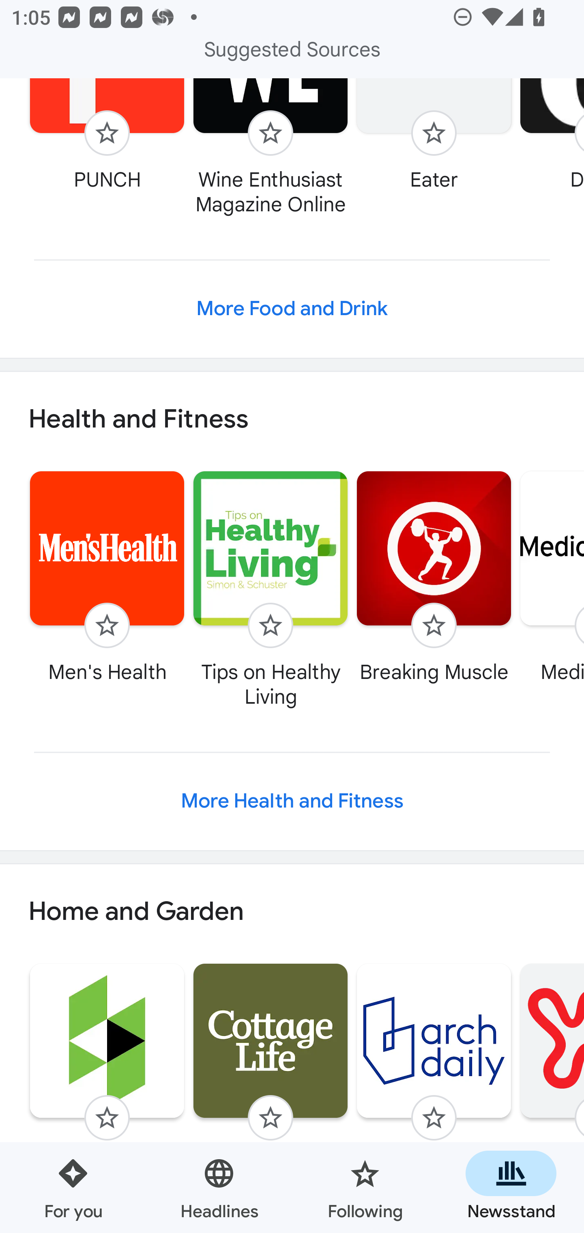 The width and height of the screenshot is (584, 1233). I want to click on Follow, so click(107, 132).